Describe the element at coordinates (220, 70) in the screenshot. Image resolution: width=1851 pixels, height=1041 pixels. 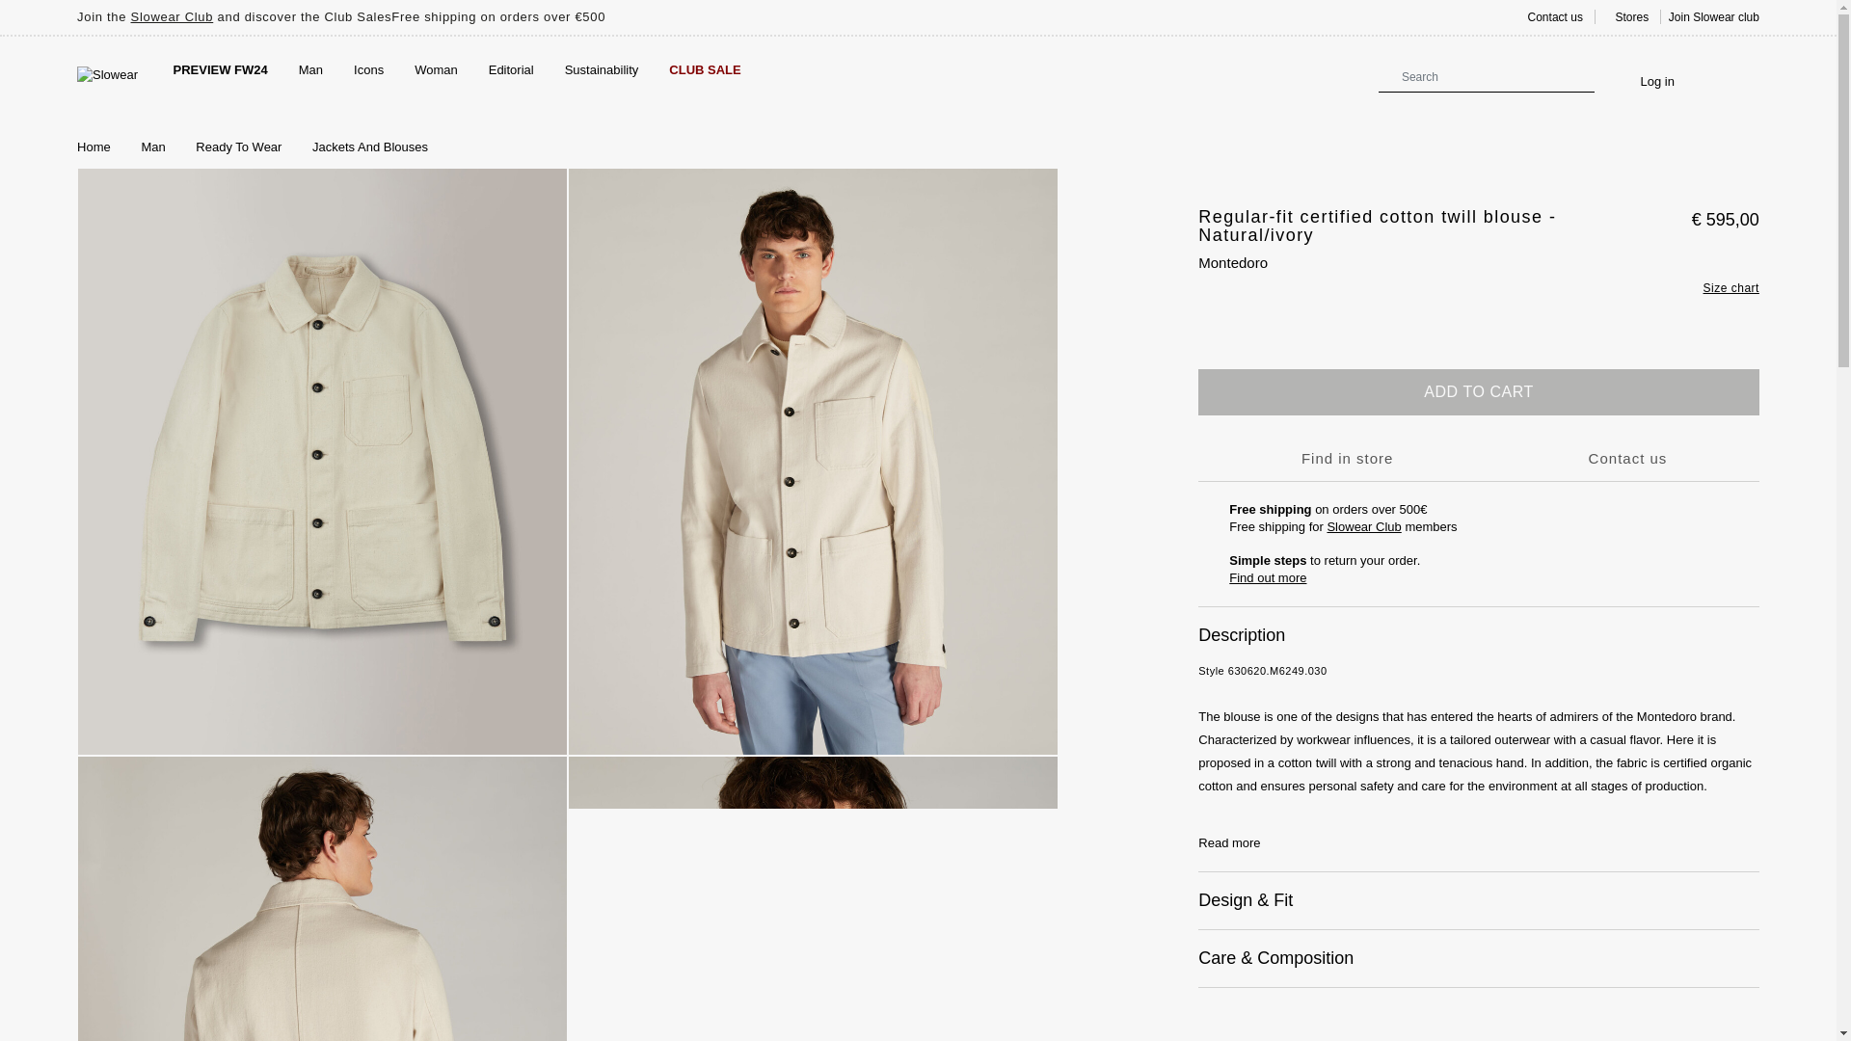
I see `PREVIEW FW24` at that location.